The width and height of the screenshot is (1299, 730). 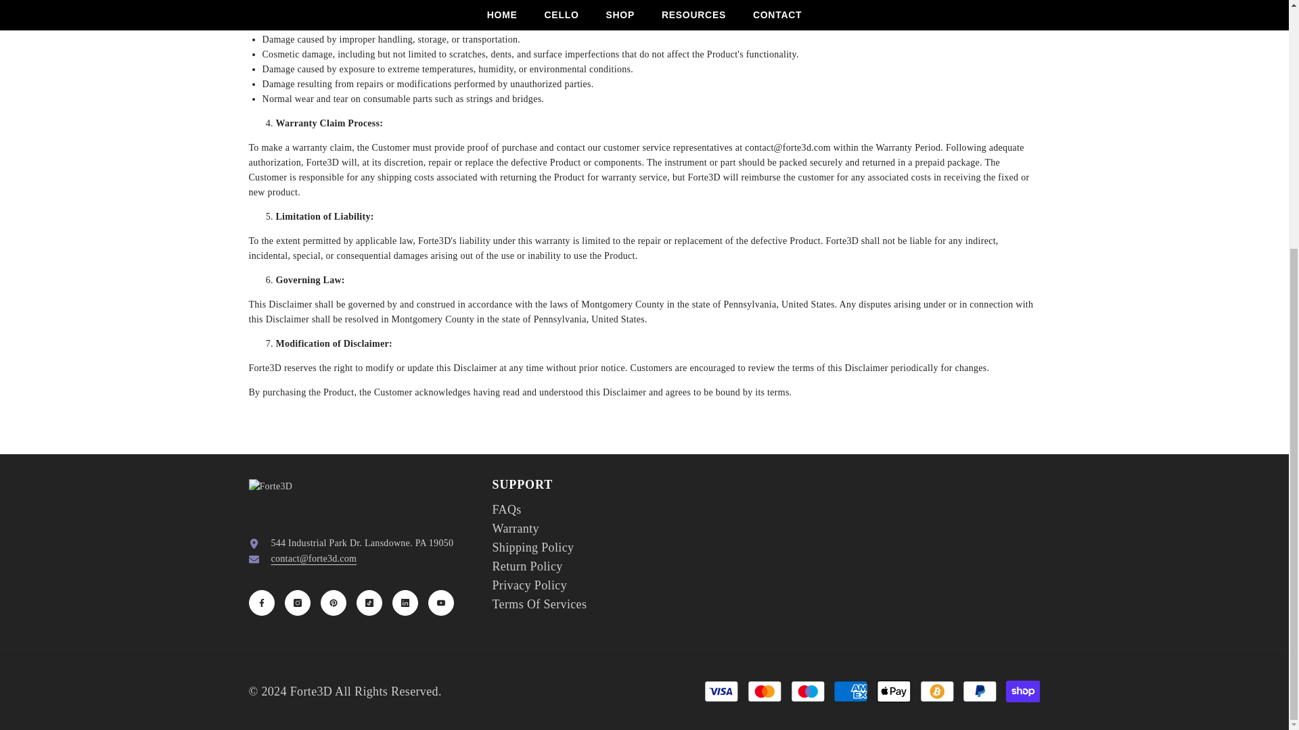 What do you see at coordinates (533, 547) in the screenshot?
I see `Shipping Policy` at bounding box center [533, 547].